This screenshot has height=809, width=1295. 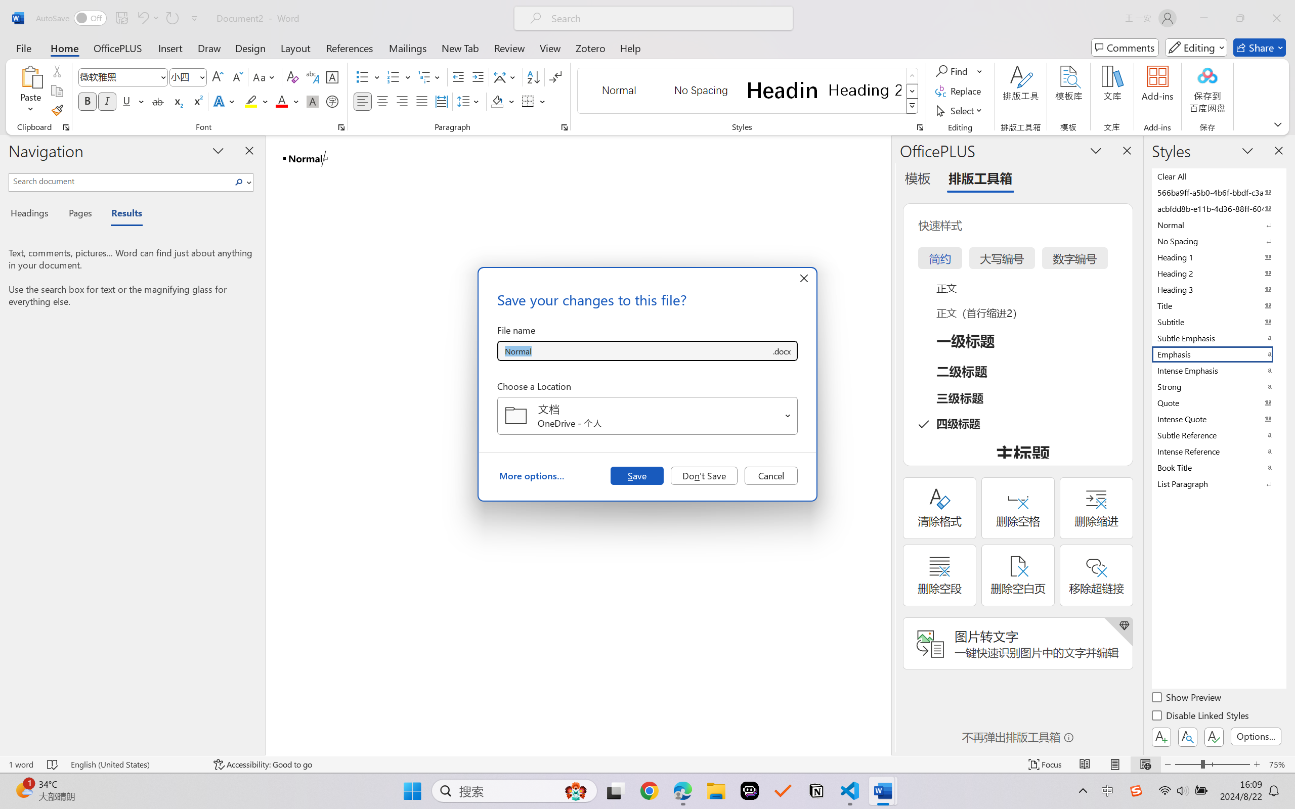 I want to click on Clear All, so click(x=1218, y=176).